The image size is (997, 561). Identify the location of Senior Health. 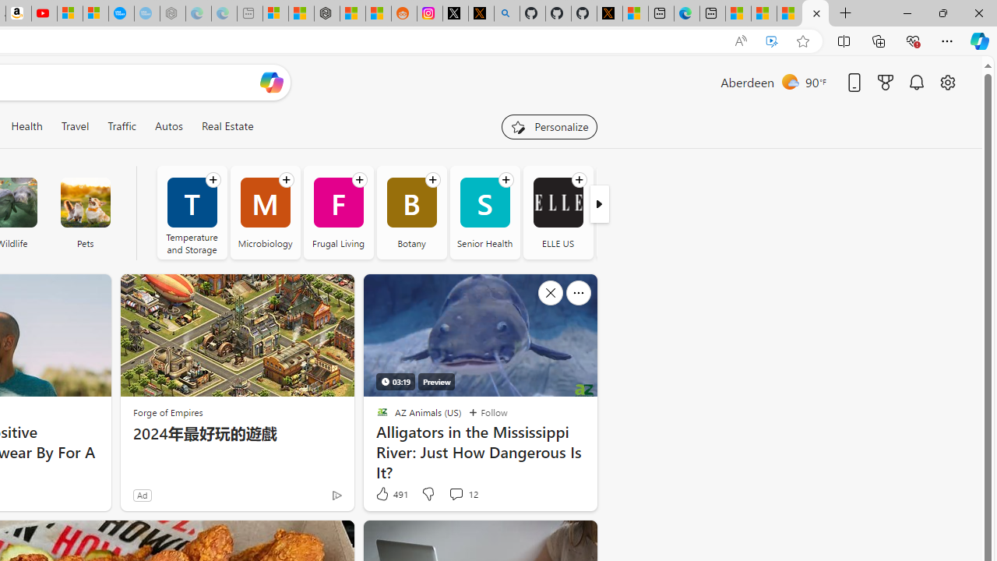
(484, 212).